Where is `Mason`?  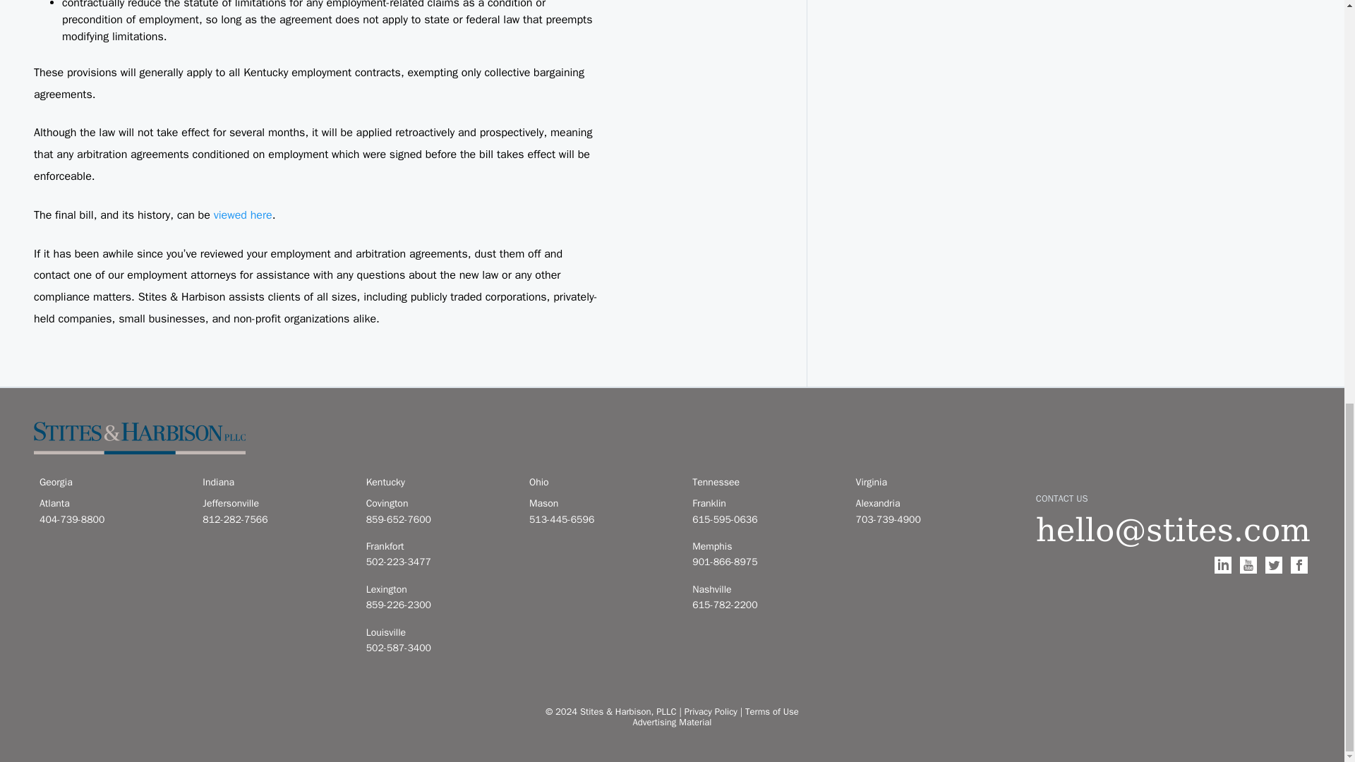
Mason is located at coordinates (602, 504).